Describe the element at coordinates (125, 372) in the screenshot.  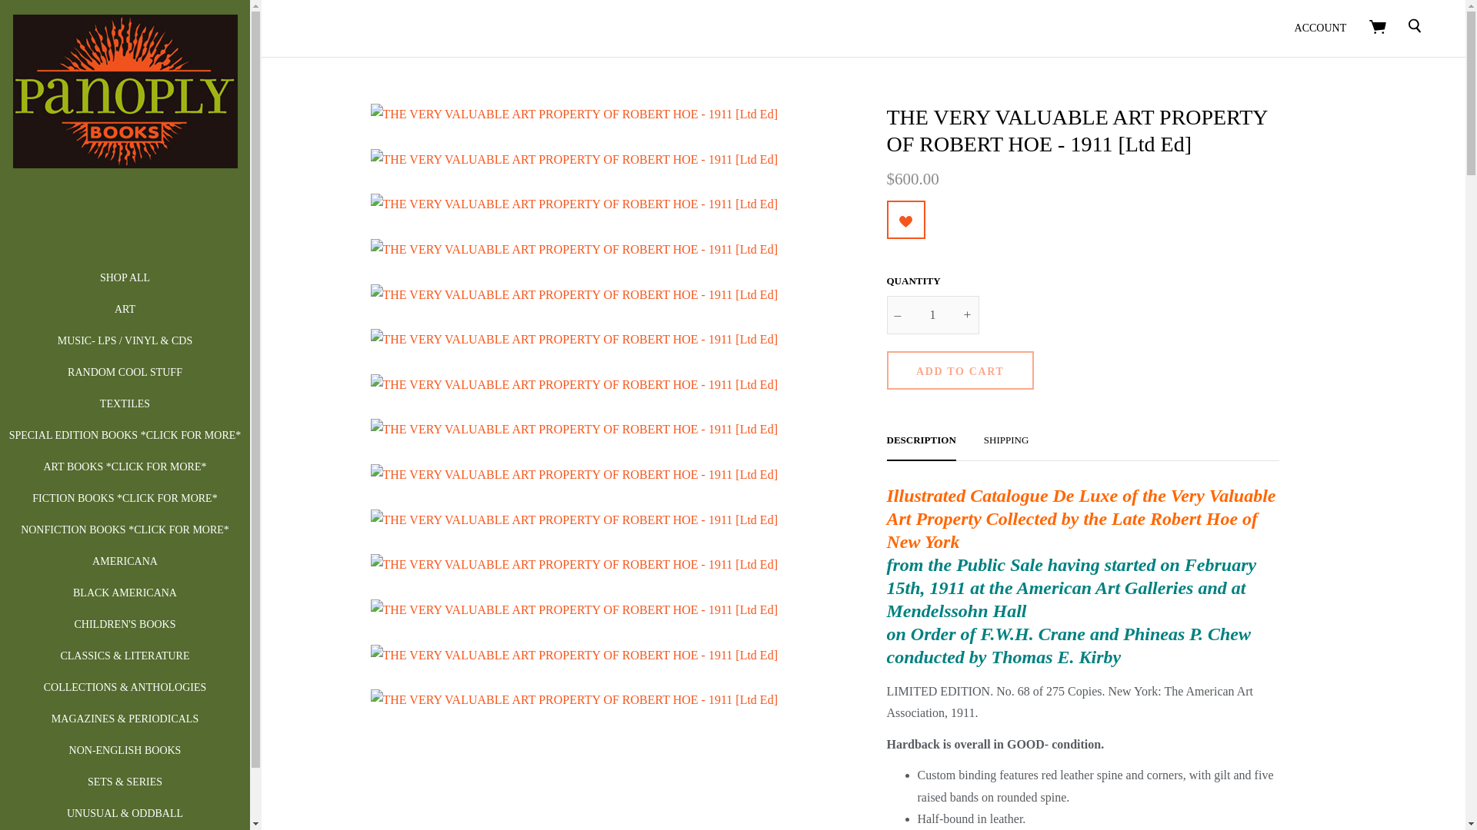
I see `RANDOM COOL STUFF` at that location.